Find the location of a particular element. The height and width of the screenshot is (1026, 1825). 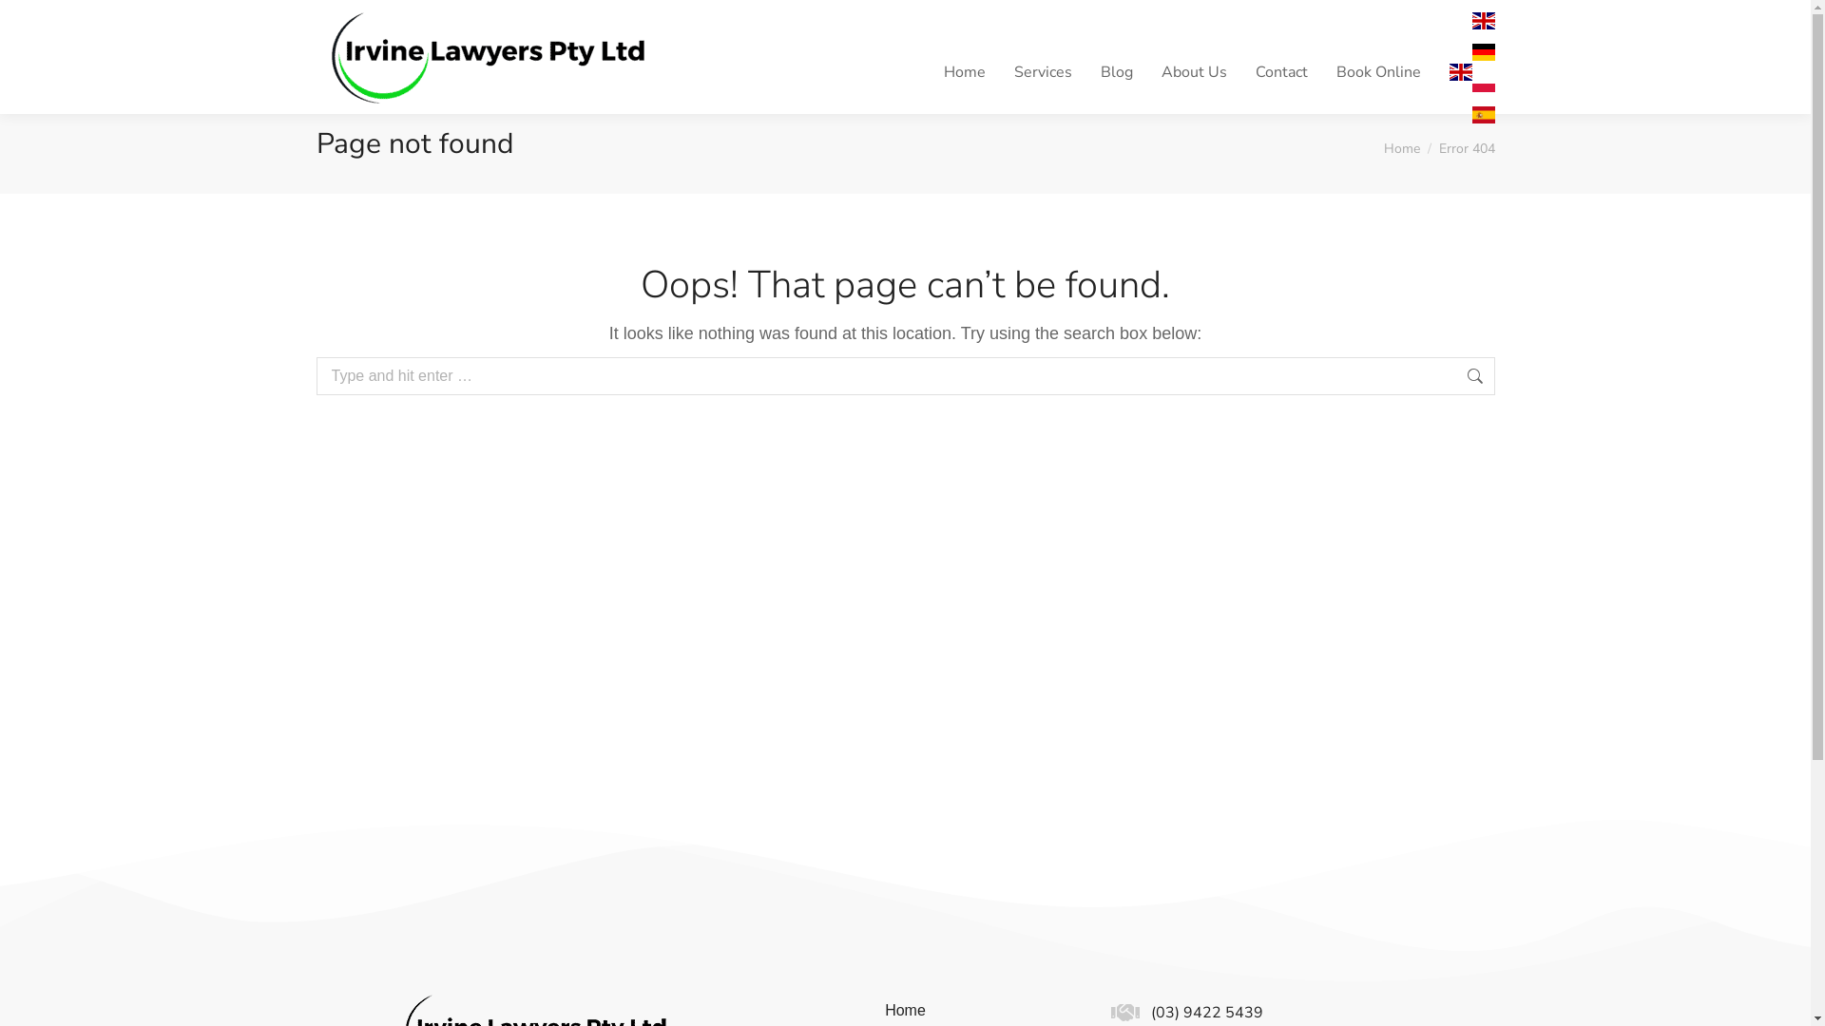

Home is located at coordinates (964, 72).